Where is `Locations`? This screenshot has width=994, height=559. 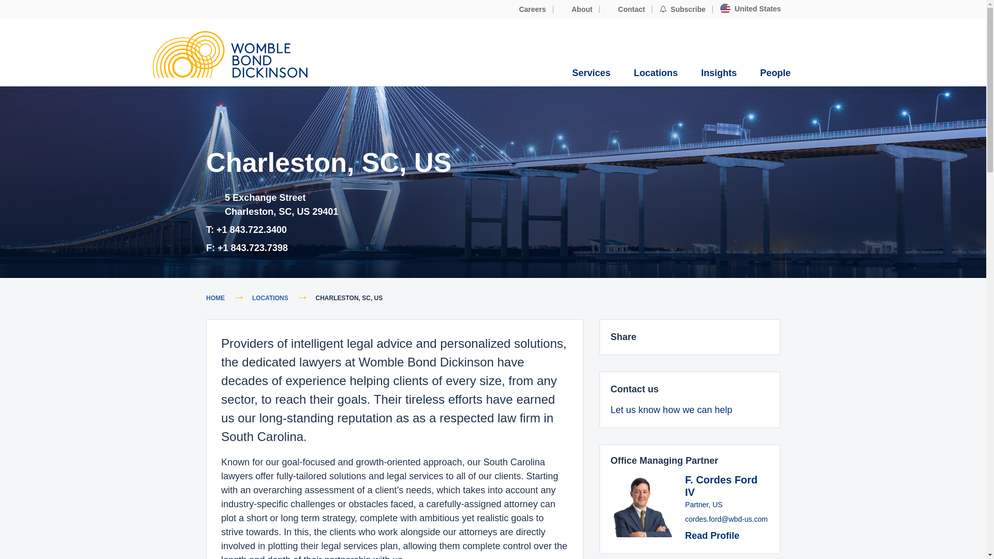
Locations is located at coordinates (655, 73).